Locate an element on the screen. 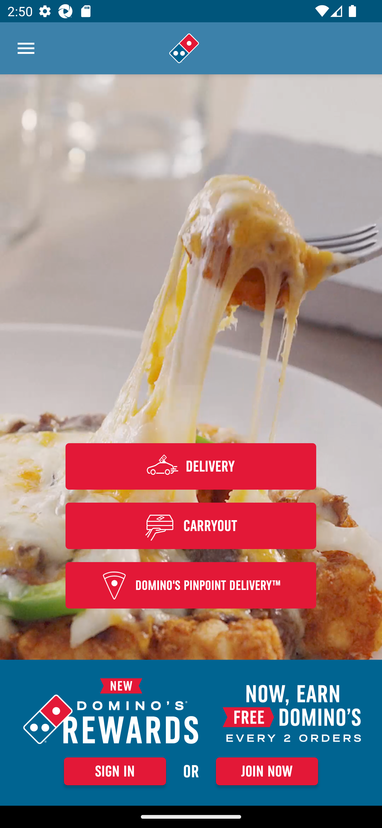  DELIVERY is located at coordinates (191, 466).